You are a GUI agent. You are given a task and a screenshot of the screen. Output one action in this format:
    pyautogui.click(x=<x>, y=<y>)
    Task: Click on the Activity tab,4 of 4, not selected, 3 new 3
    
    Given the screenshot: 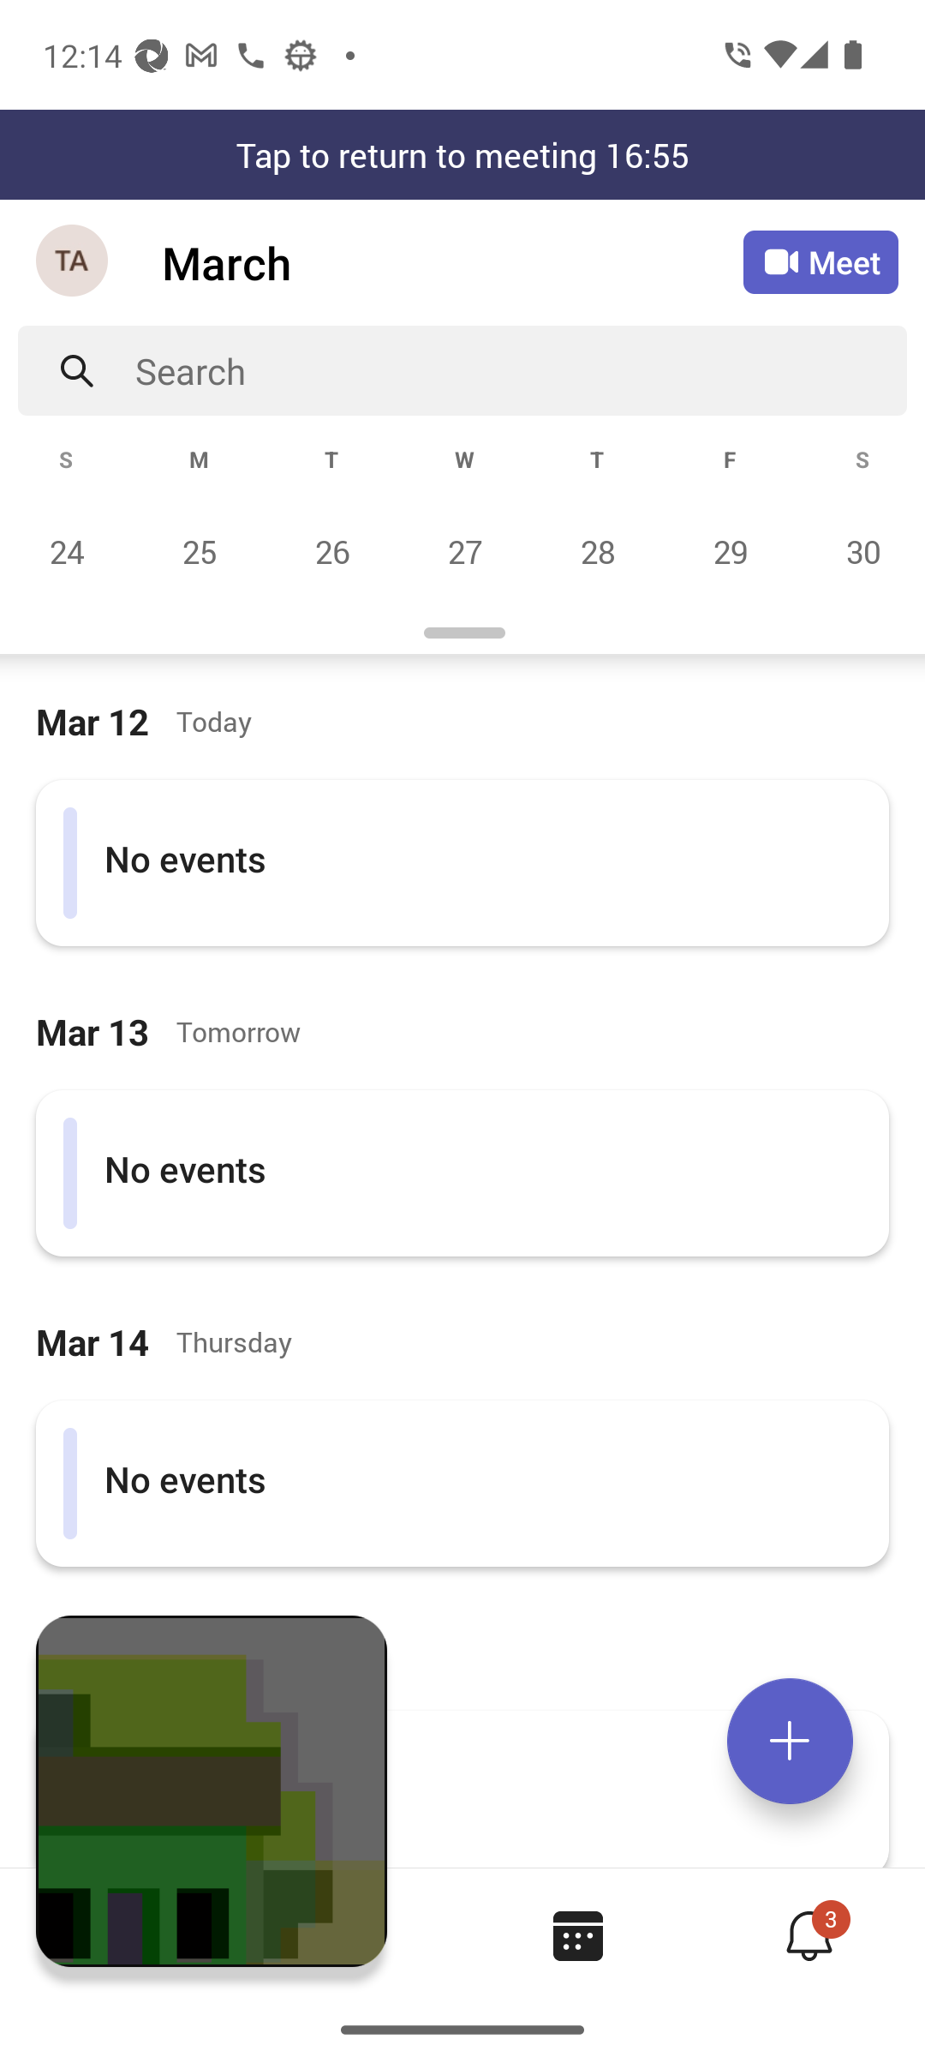 What is the action you would take?
    pyautogui.click(x=809, y=1935)
    